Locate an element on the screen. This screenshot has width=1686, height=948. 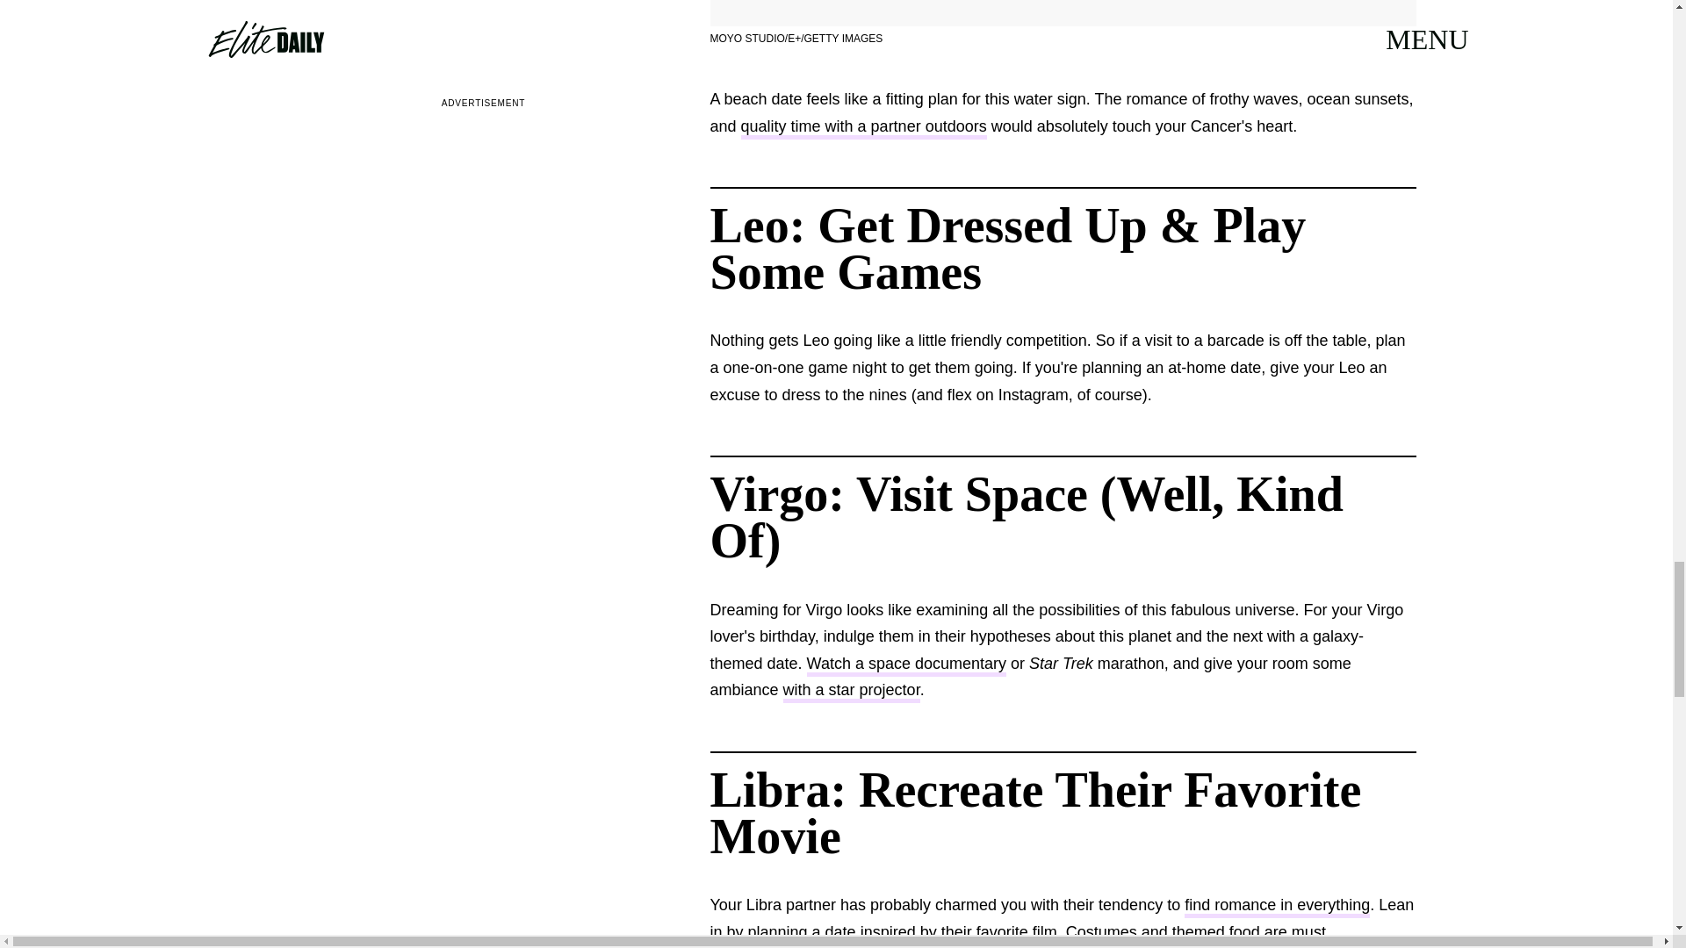
Watch a space documentary is located at coordinates (906, 665).